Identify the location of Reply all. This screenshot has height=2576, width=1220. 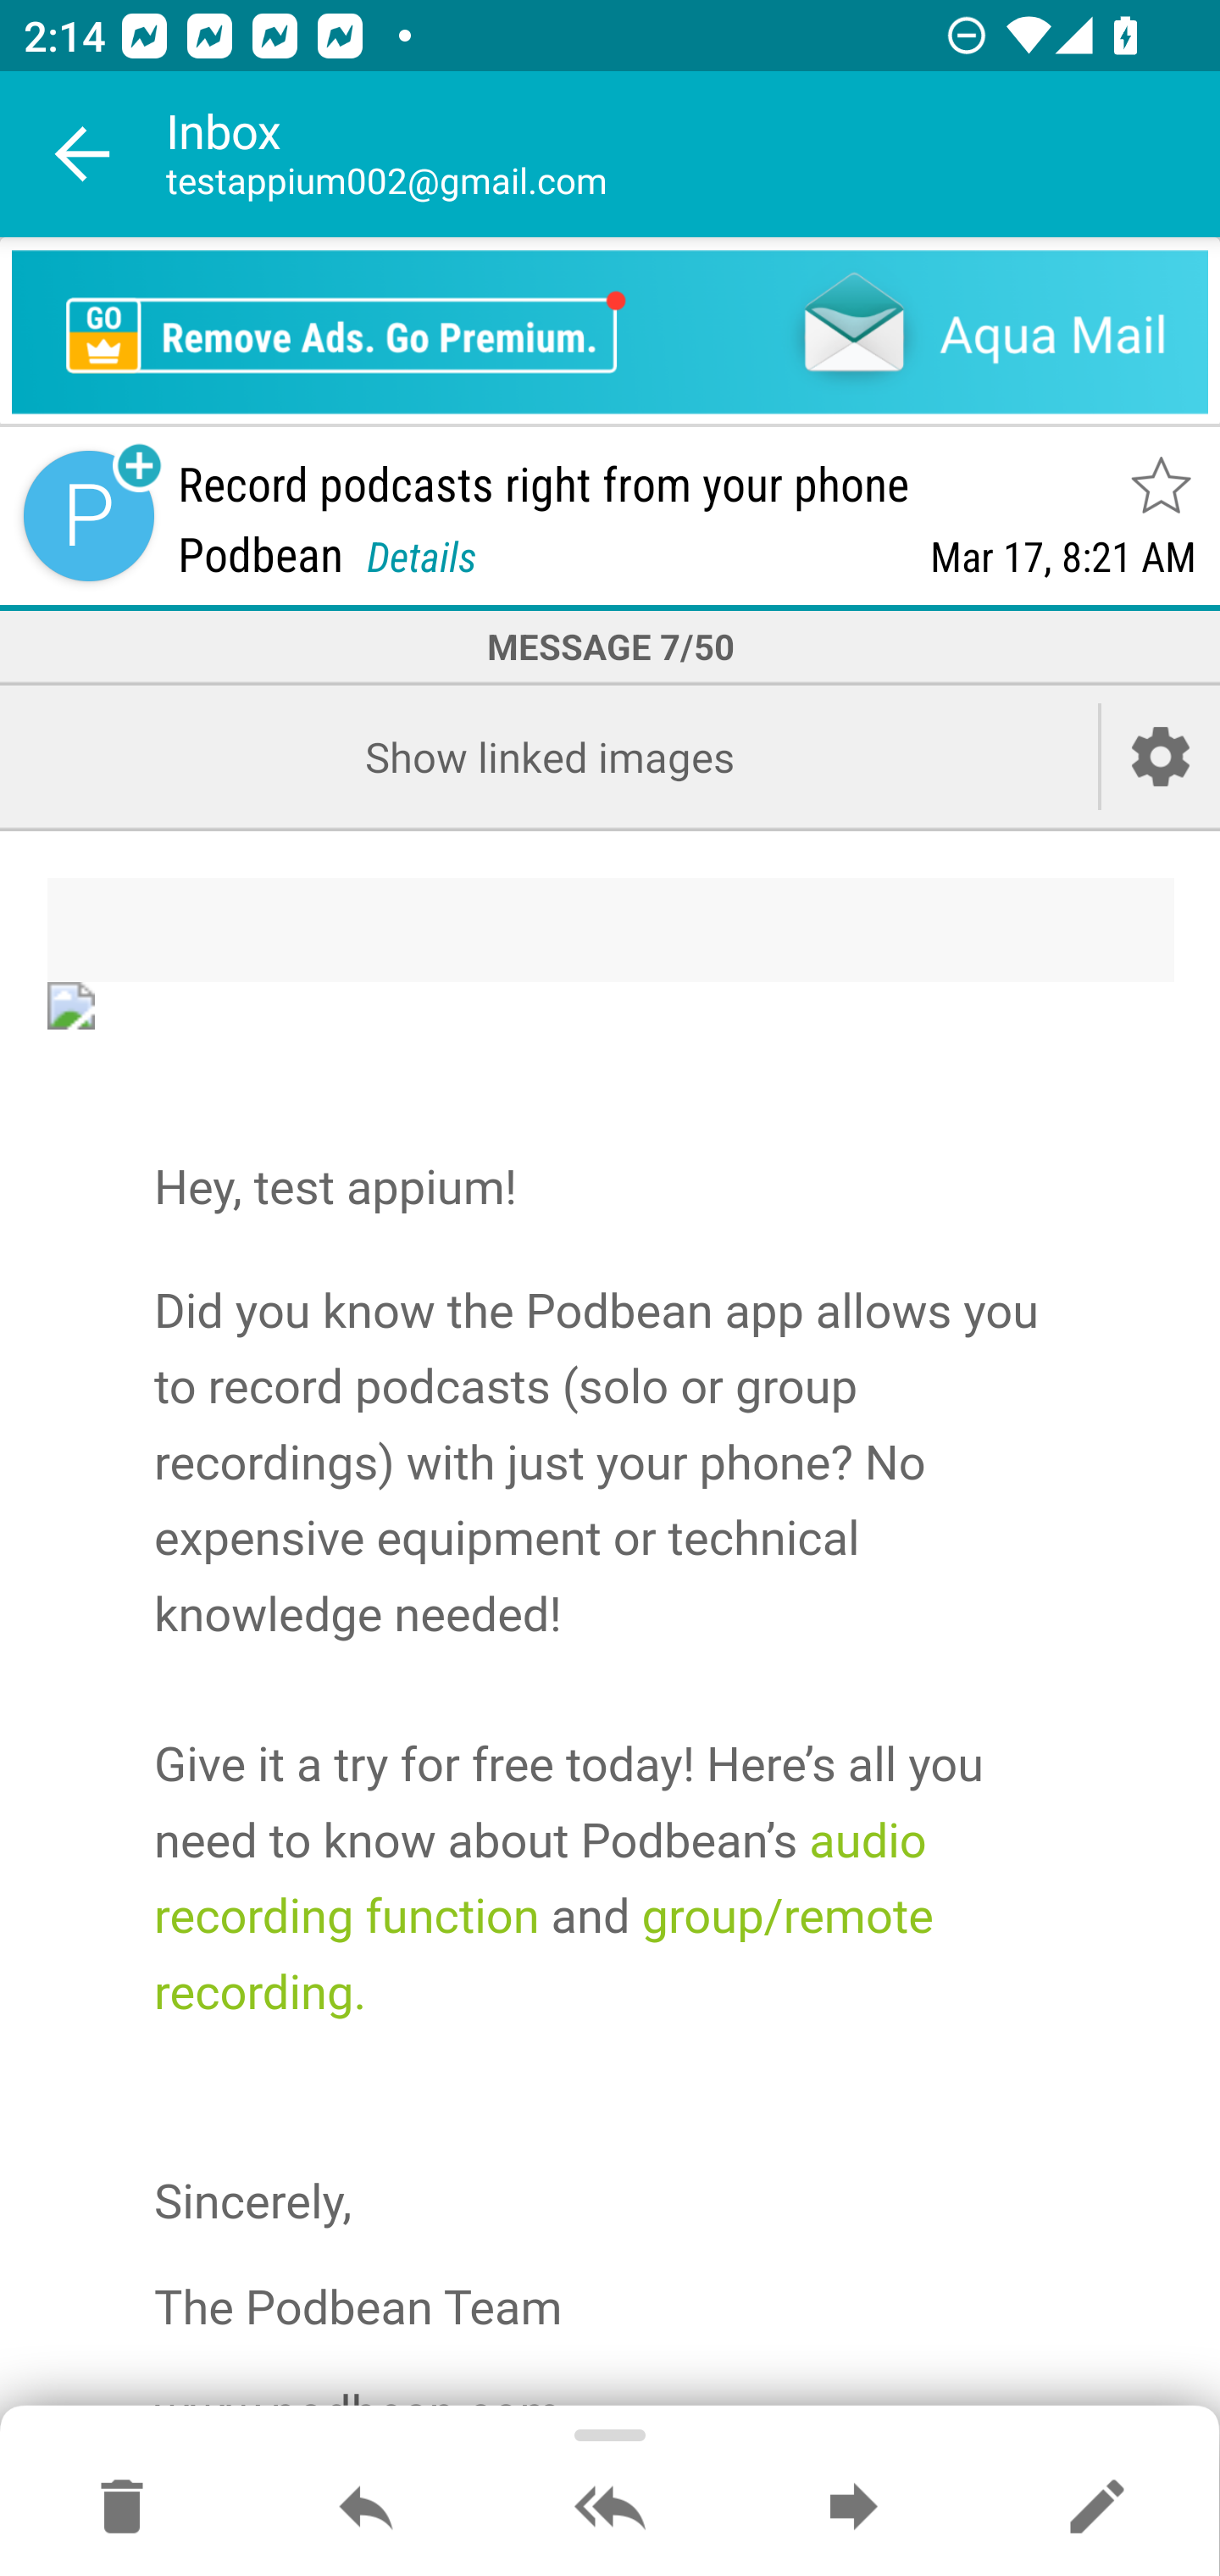
(610, 2508).